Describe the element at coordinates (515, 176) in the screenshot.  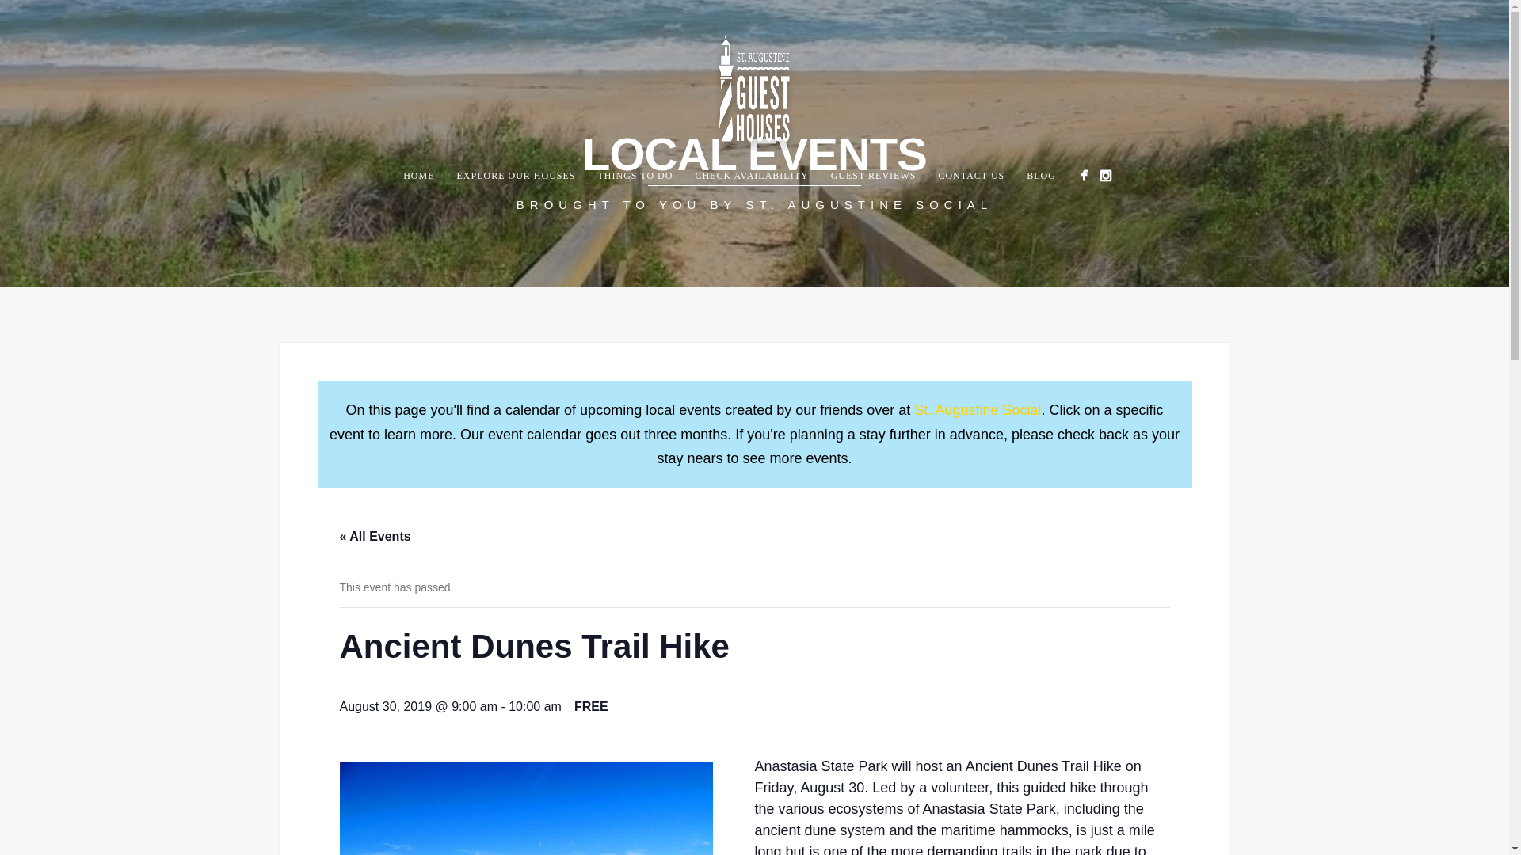
I see `EXPLORE OUR HOUSES` at that location.